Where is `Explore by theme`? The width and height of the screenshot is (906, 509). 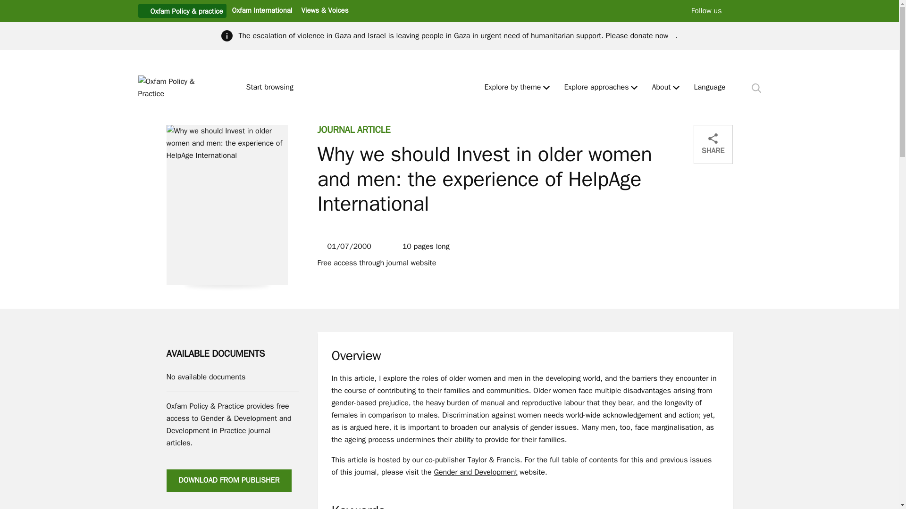
Explore by theme is located at coordinates (512, 88).